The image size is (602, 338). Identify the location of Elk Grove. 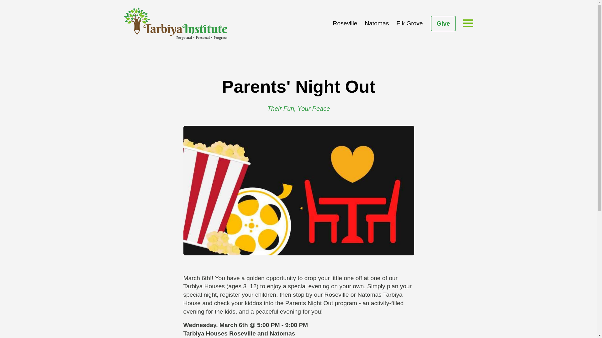
(409, 24).